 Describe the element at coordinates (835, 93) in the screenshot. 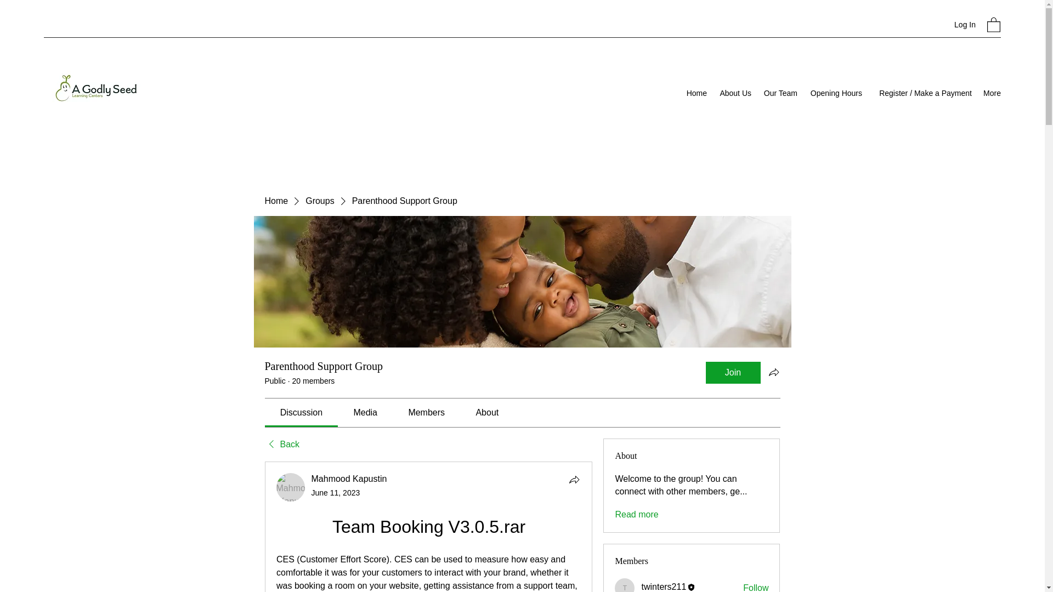

I see `Opening Hours` at that location.